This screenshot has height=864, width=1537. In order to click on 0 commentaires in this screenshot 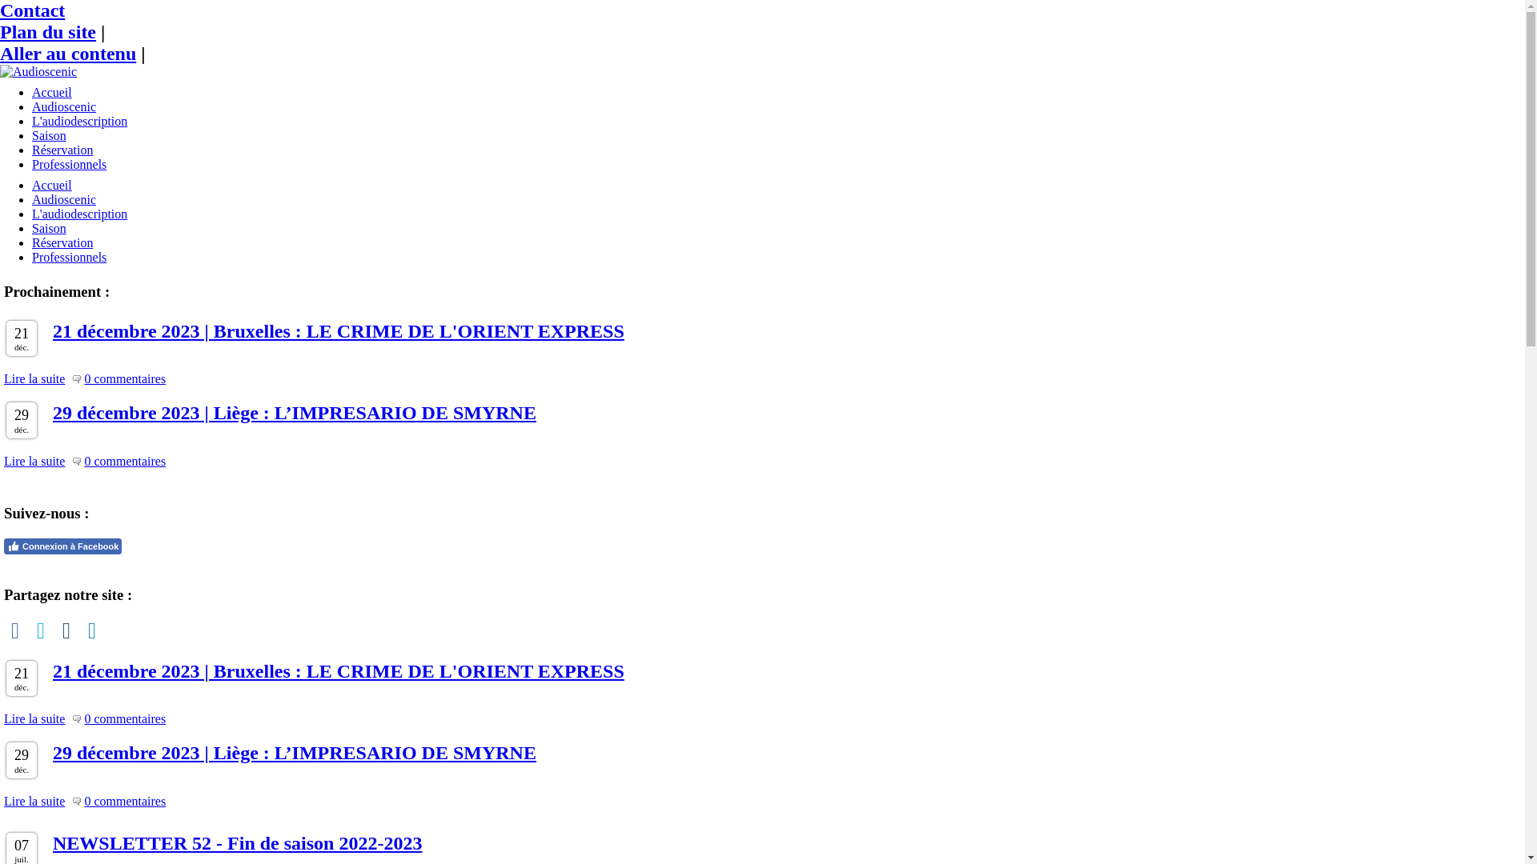, I will do `click(125, 718)`.